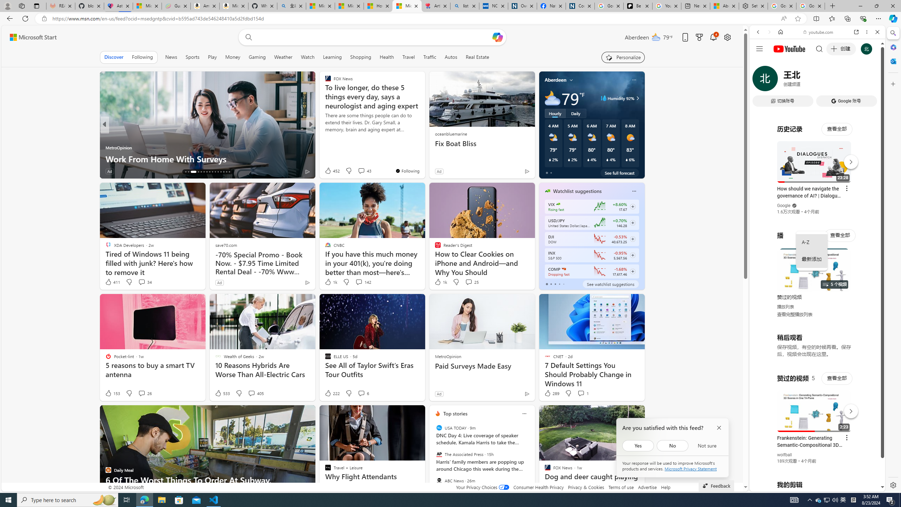  What do you see at coordinates (361, 171) in the screenshot?
I see `View comments 7 Comment` at bounding box center [361, 171].